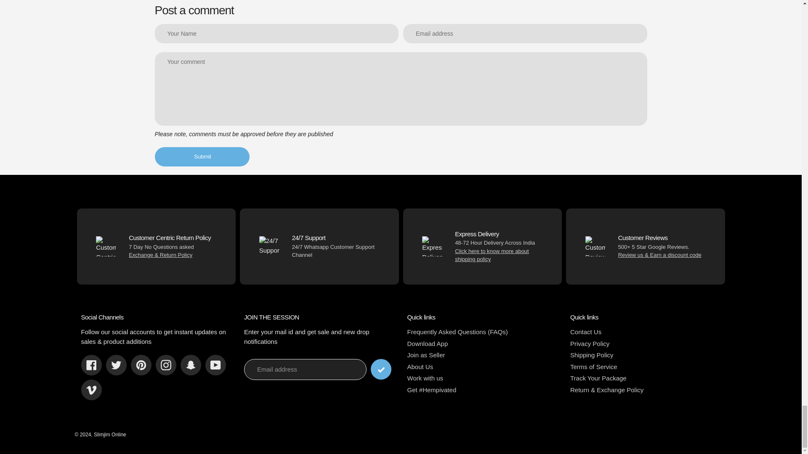 The height and width of the screenshot is (454, 808). Describe the element at coordinates (202, 156) in the screenshot. I see `Submit` at that location.